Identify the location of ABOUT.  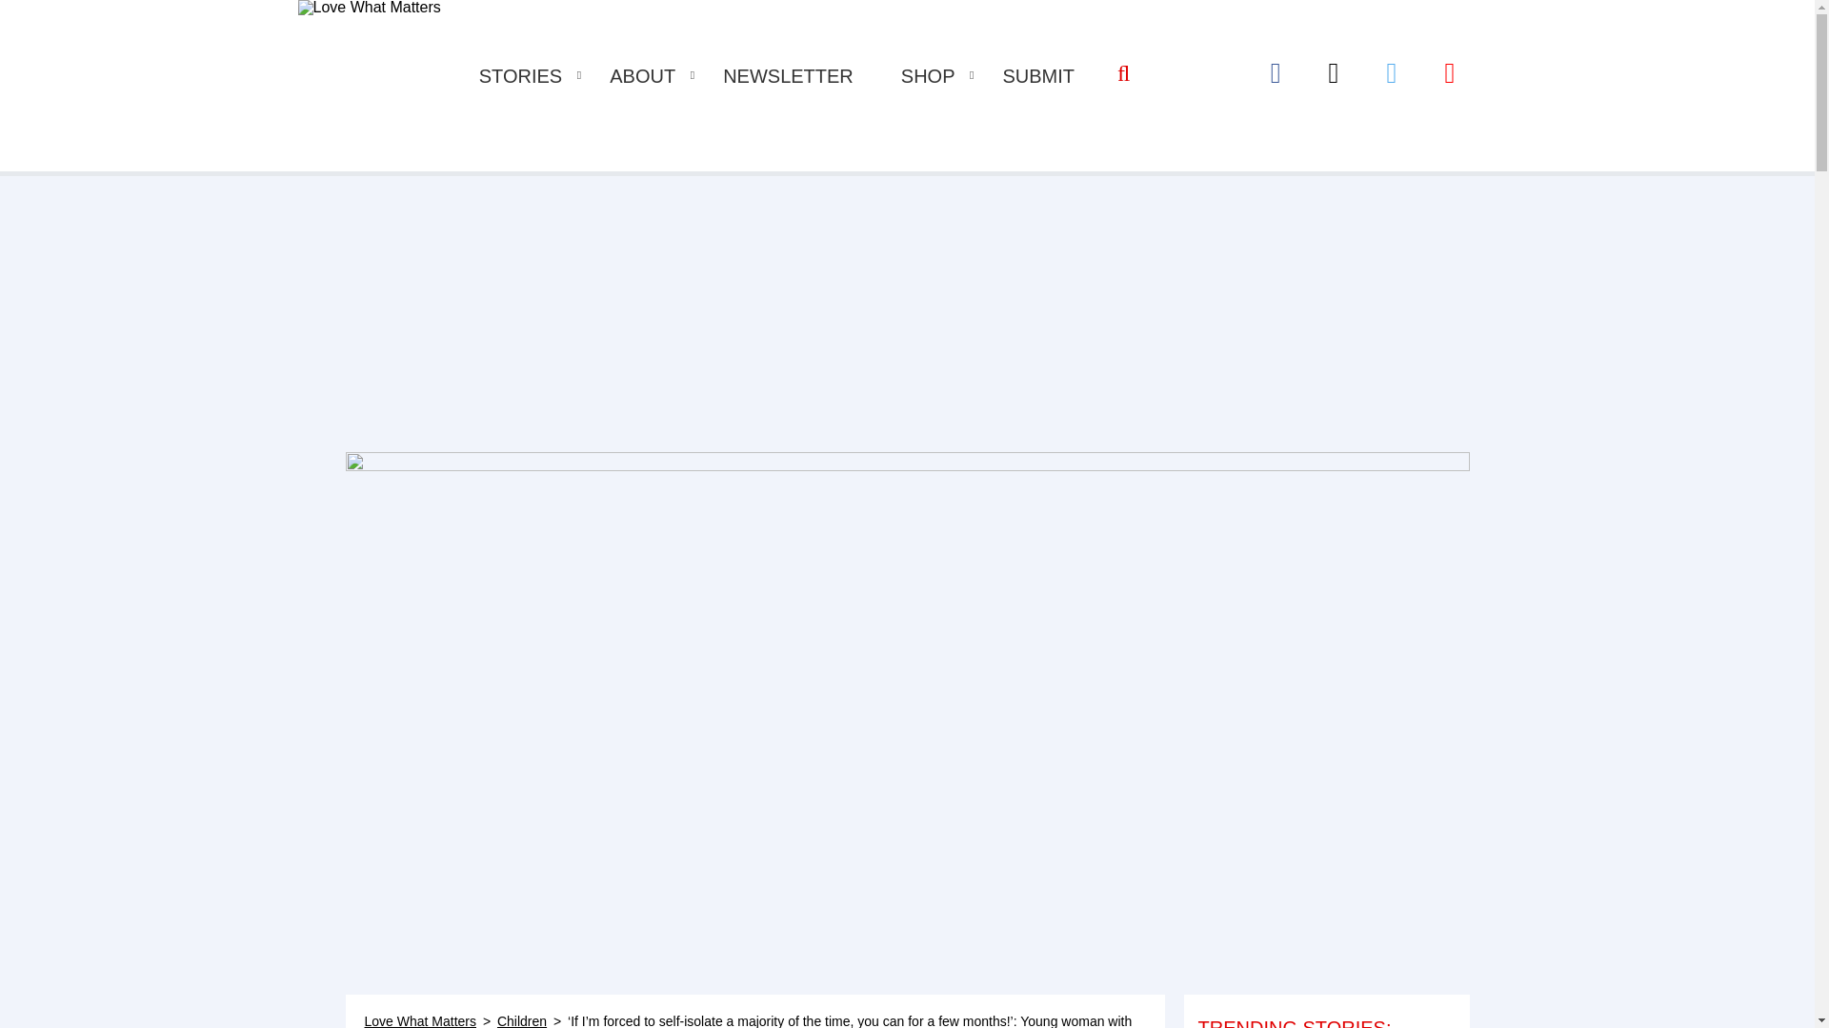
(642, 76).